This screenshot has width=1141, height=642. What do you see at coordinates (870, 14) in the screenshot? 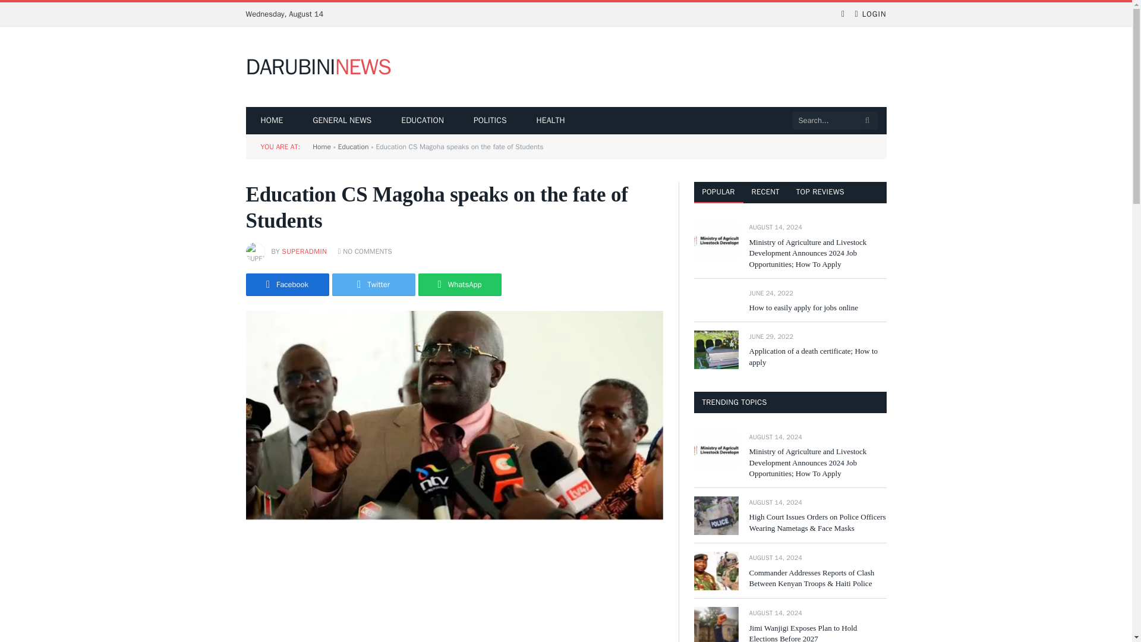
I see `LOGIN` at bounding box center [870, 14].